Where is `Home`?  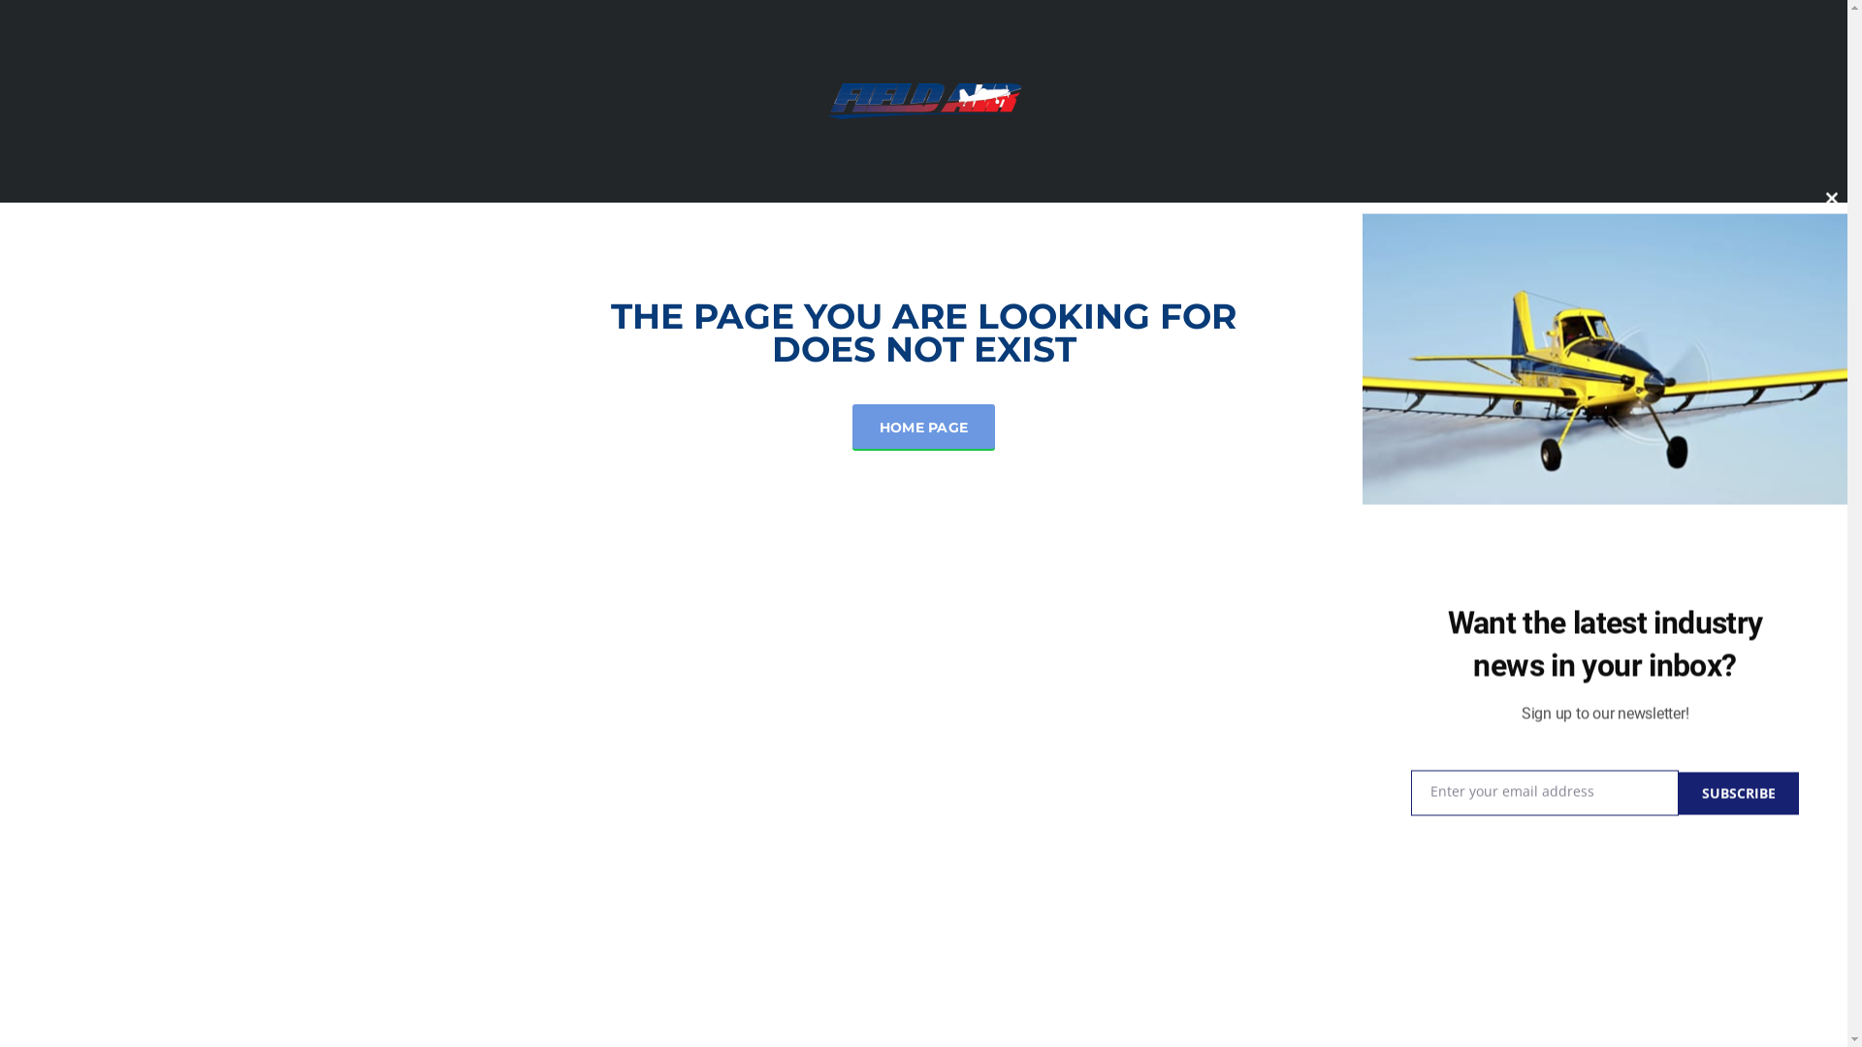
Home is located at coordinates (923, 99).